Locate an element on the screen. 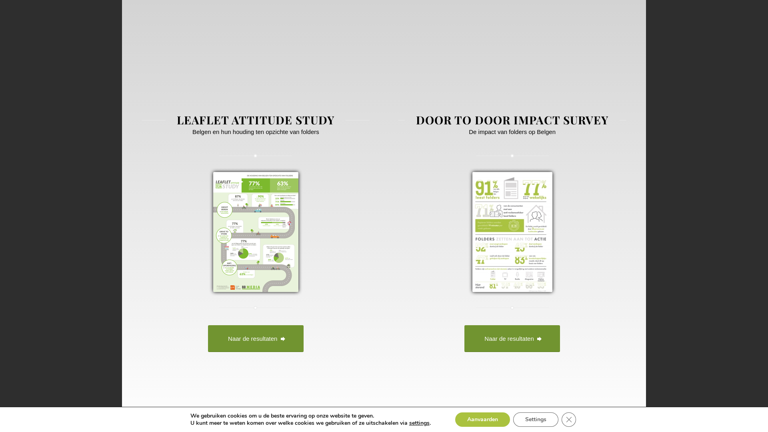 The height and width of the screenshot is (432, 768). settings is located at coordinates (419, 423).